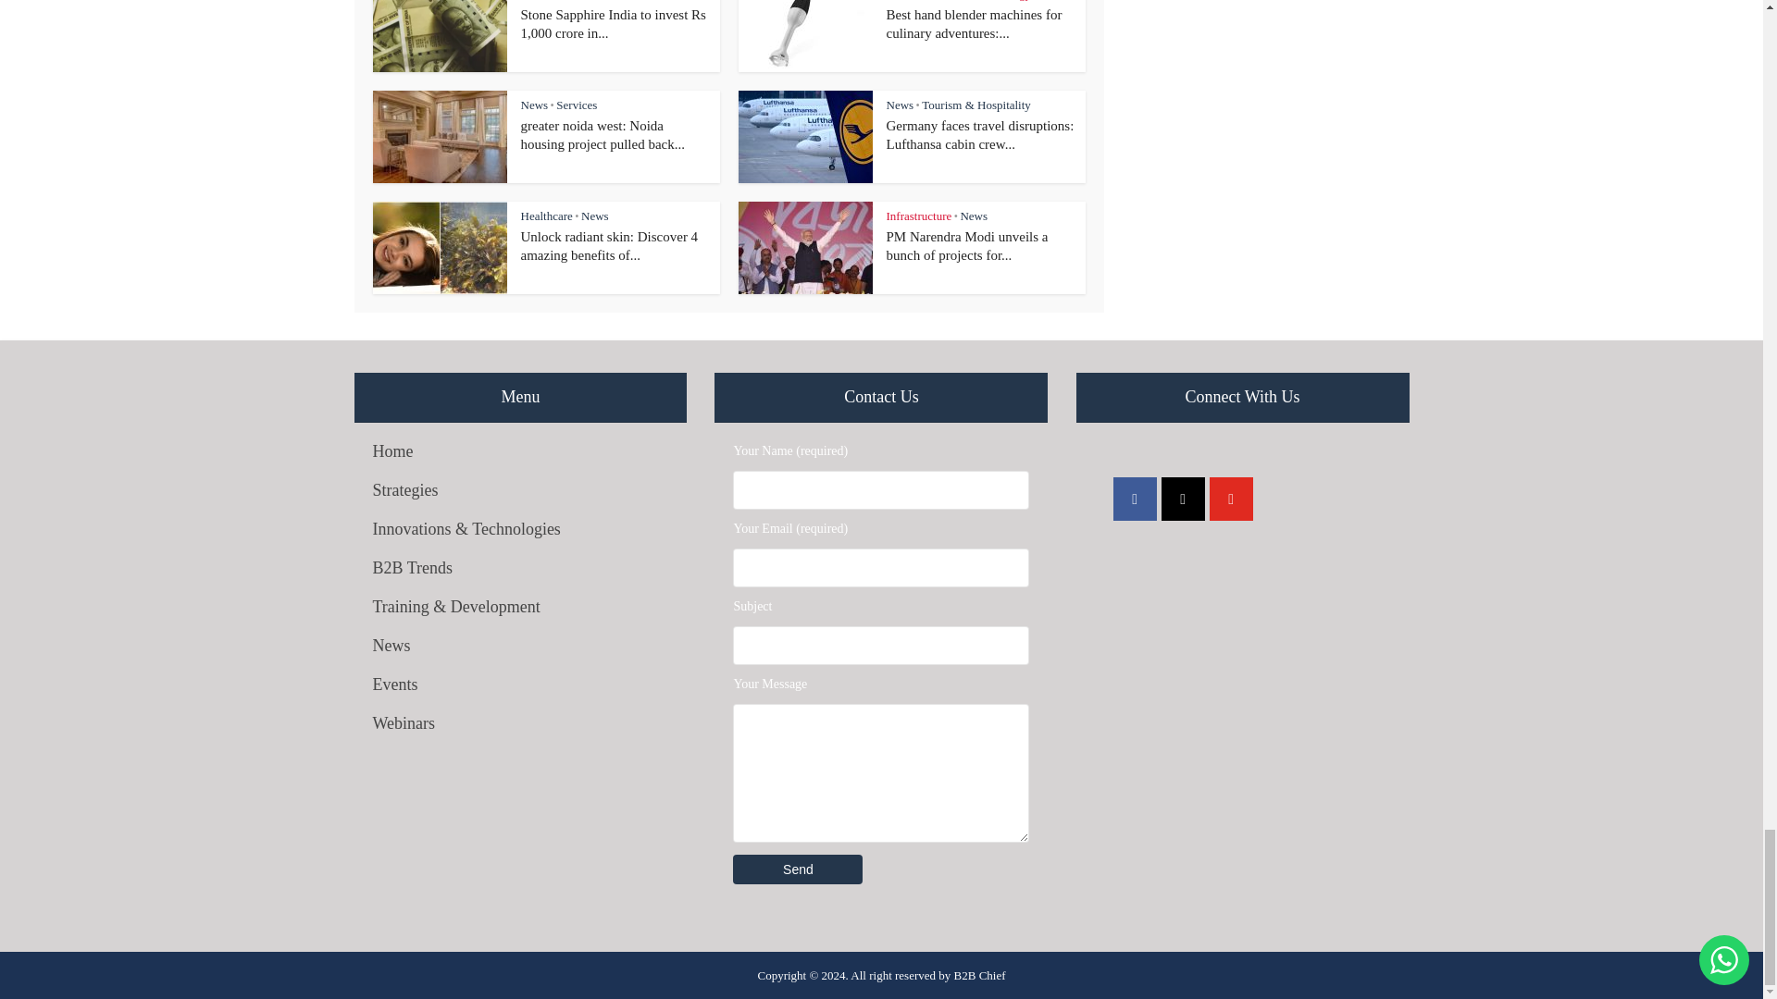  Describe the element at coordinates (1135, 499) in the screenshot. I see `Facebook` at that location.